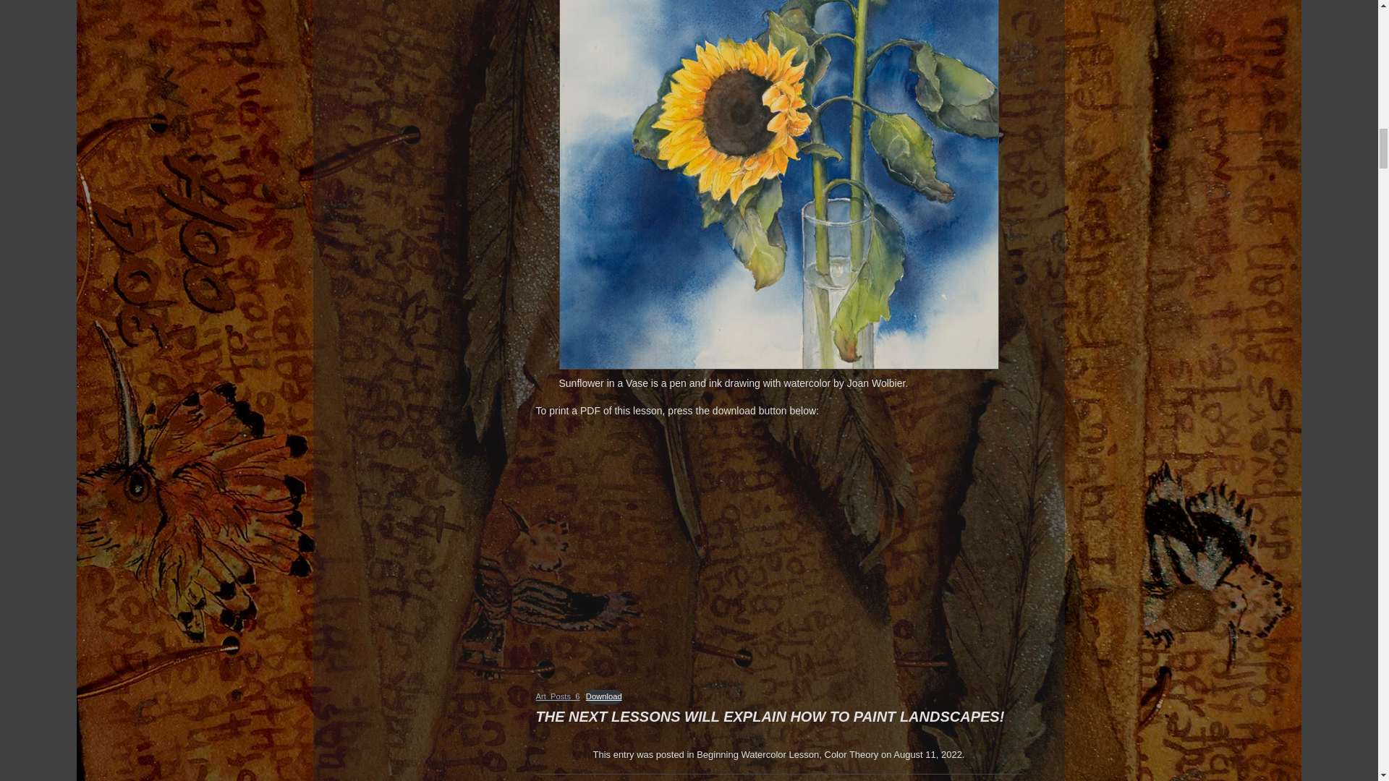 This screenshot has width=1389, height=781. What do you see at coordinates (758, 754) in the screenshot?
I see `Beginning Watercolor Lesson` at bounding box center [758, 754].